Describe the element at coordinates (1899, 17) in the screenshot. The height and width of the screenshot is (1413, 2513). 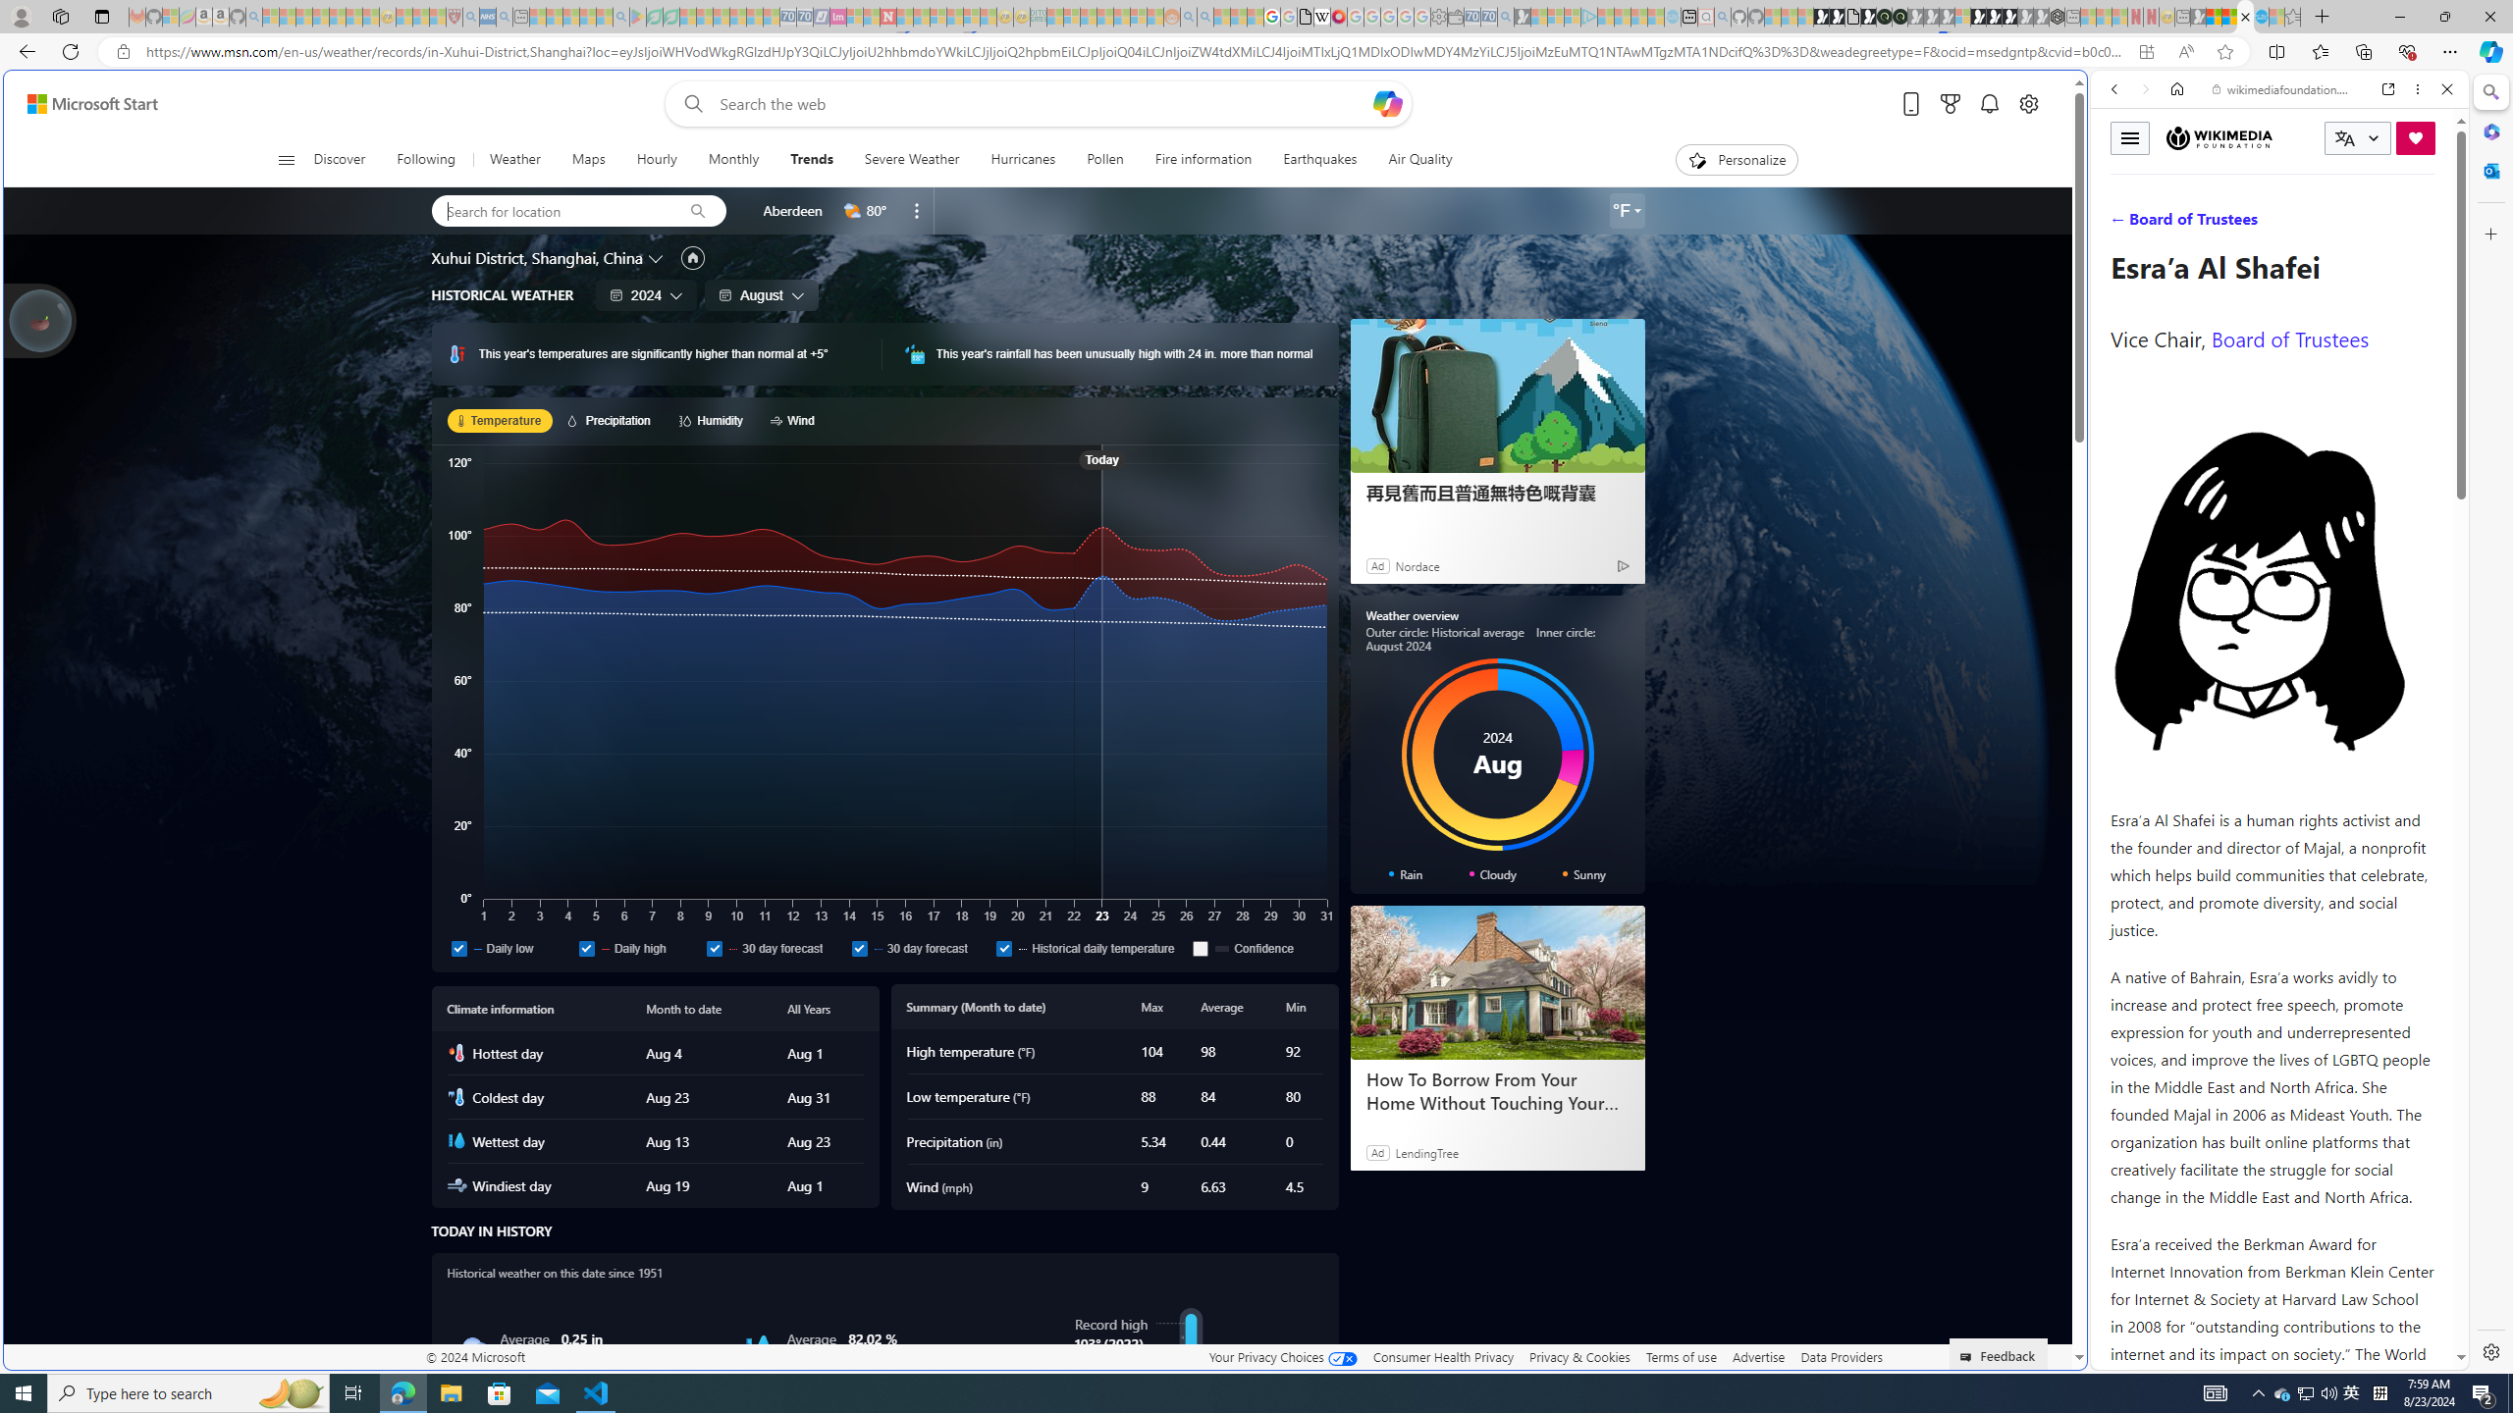
I see `Future Focus Report 2024` at that location.